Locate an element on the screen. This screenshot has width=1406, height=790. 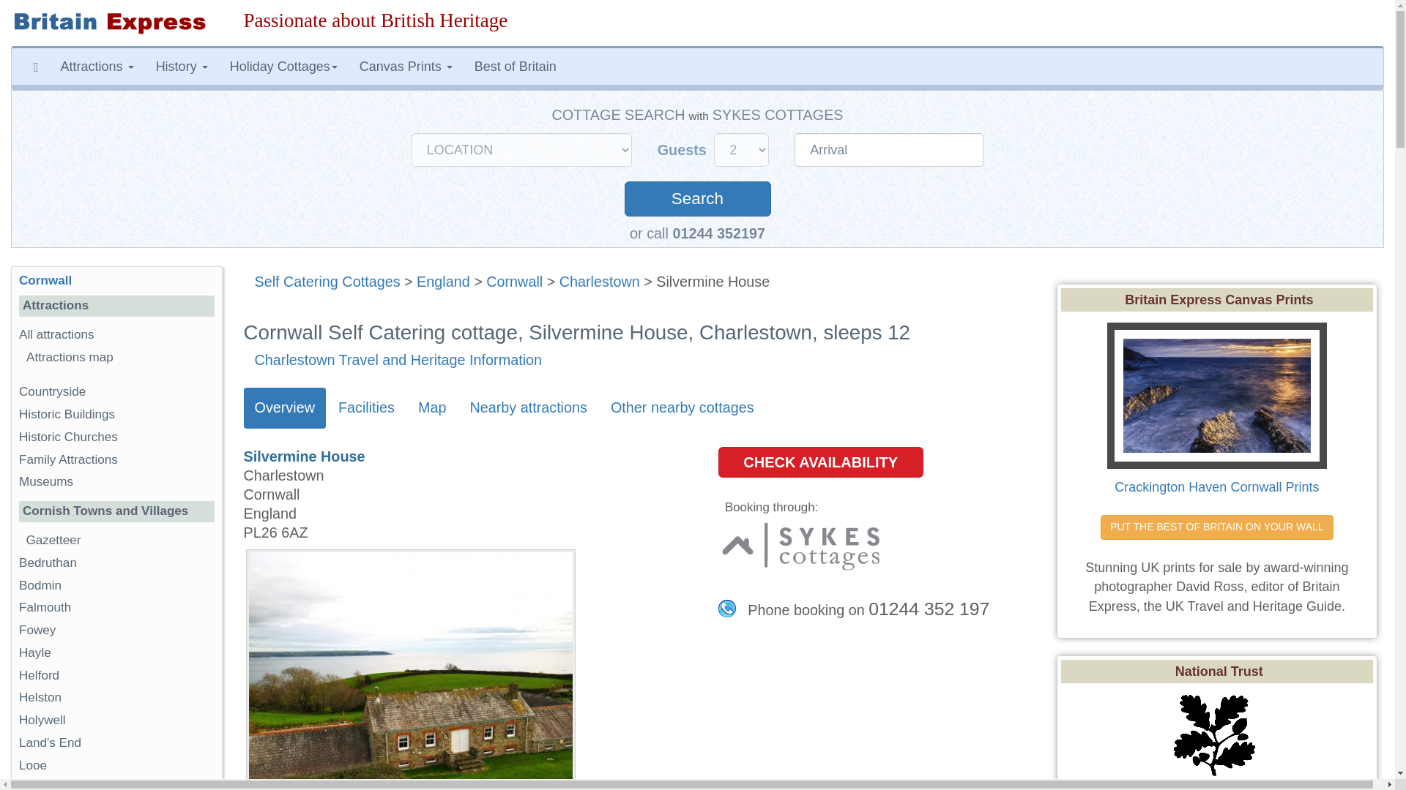
Charlestown is located at coordinates (599, 281).